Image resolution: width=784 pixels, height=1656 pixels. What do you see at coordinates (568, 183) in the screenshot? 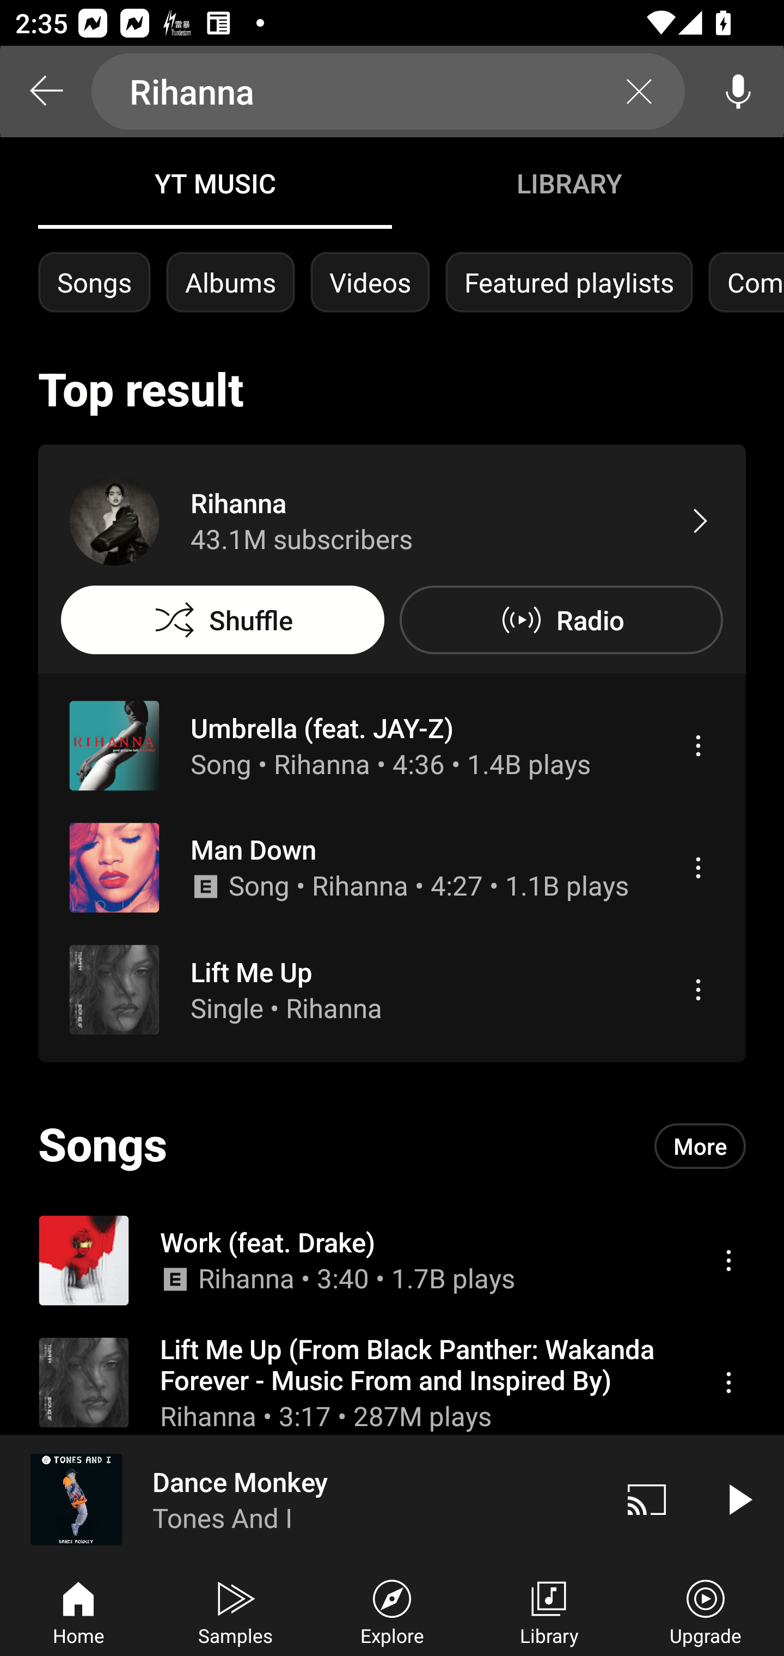
I see `Library LIBRARY` at bounding box center [568, 183].